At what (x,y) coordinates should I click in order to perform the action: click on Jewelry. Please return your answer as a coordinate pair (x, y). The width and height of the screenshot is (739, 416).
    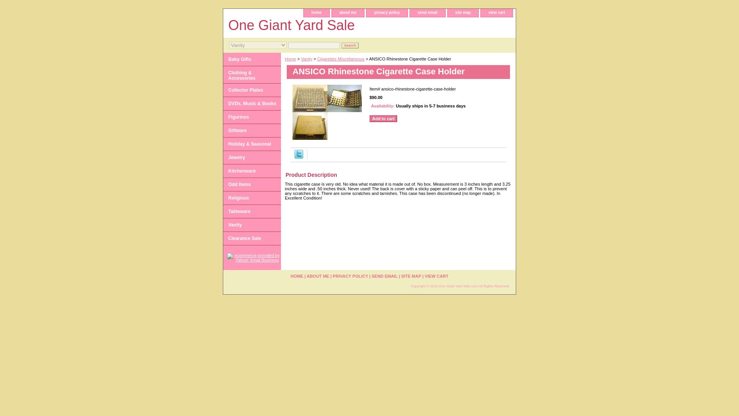
    Looking at the image, I should click on (252, 158).